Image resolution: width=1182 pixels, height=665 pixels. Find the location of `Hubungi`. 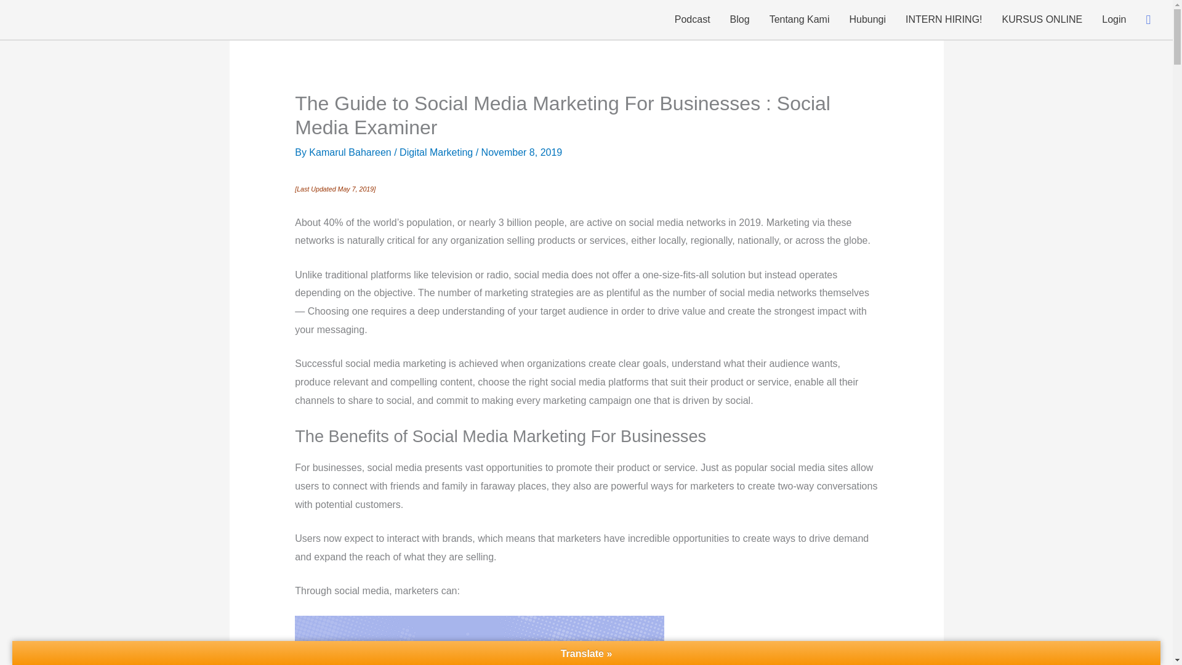

Hubungi is located at coordinates (867, 20).